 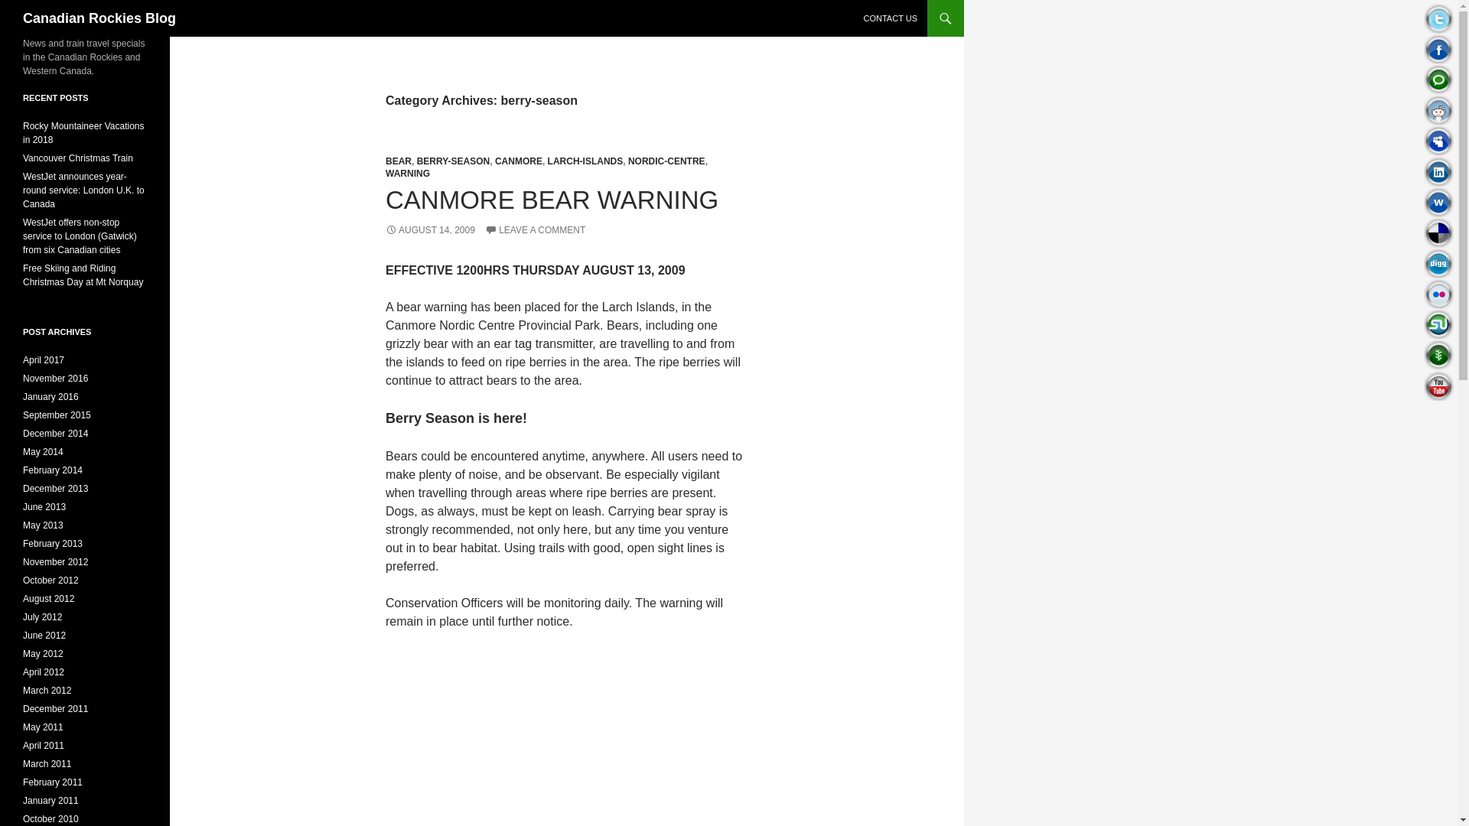 What do you see at coordinates (398, 161) in the screenshot?
I see `BEAR` at bounding box center [398, 161].